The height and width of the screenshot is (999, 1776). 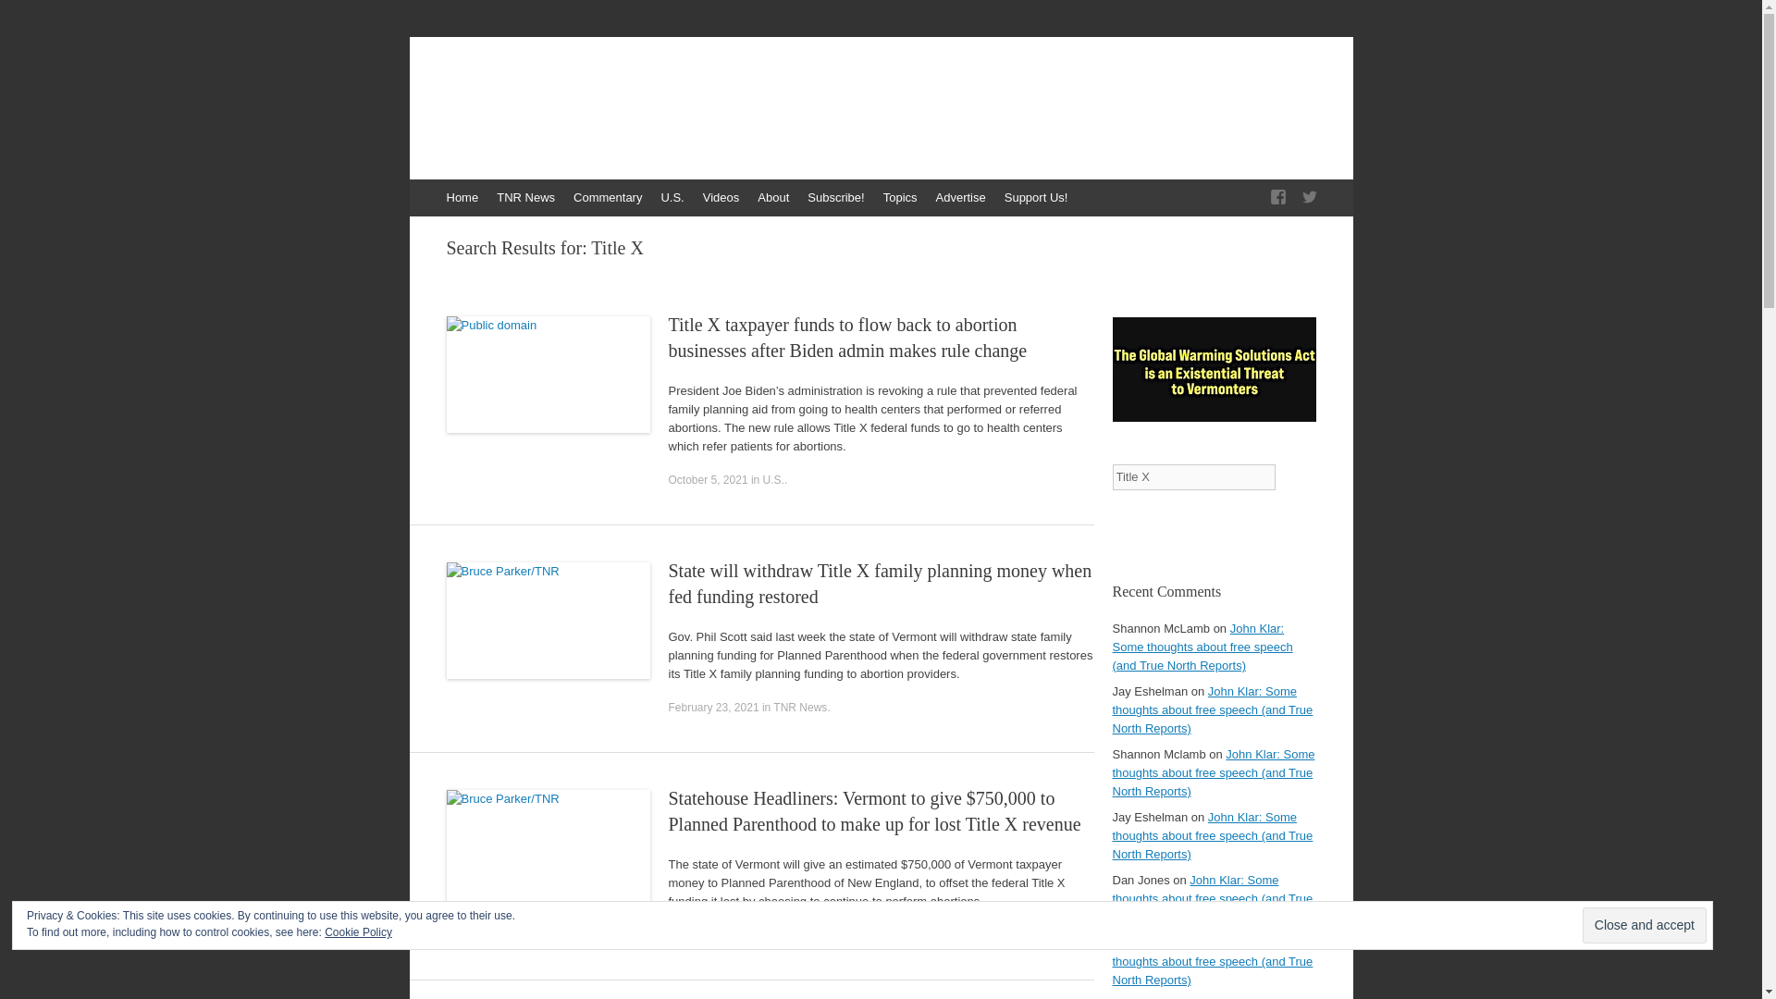 What do you see at coordinates (462, 198) in the screenshot?
I see `Home` at bounding box center [462, 198].